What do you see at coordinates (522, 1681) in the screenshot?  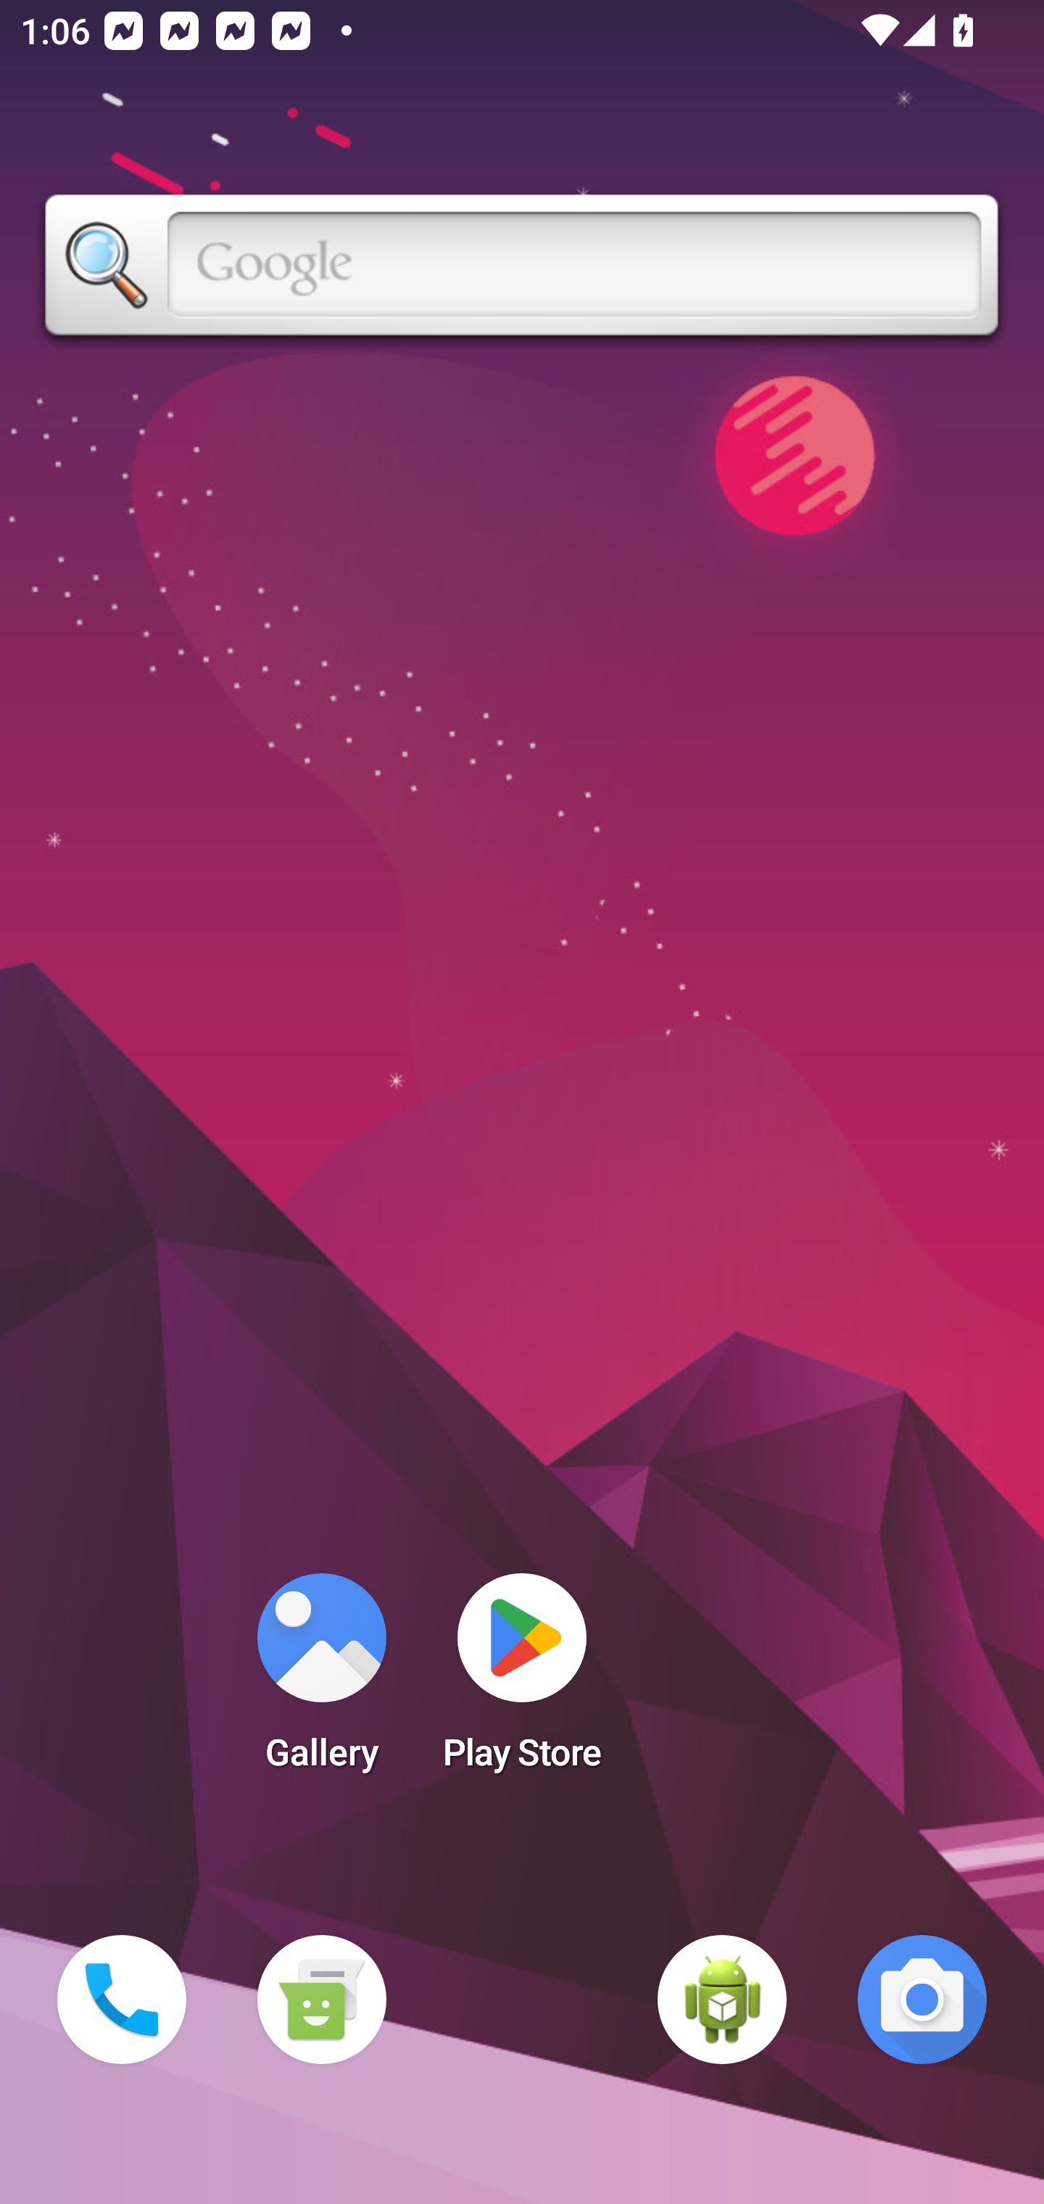 I see `Play Store` at bounding box center [522, 1681].